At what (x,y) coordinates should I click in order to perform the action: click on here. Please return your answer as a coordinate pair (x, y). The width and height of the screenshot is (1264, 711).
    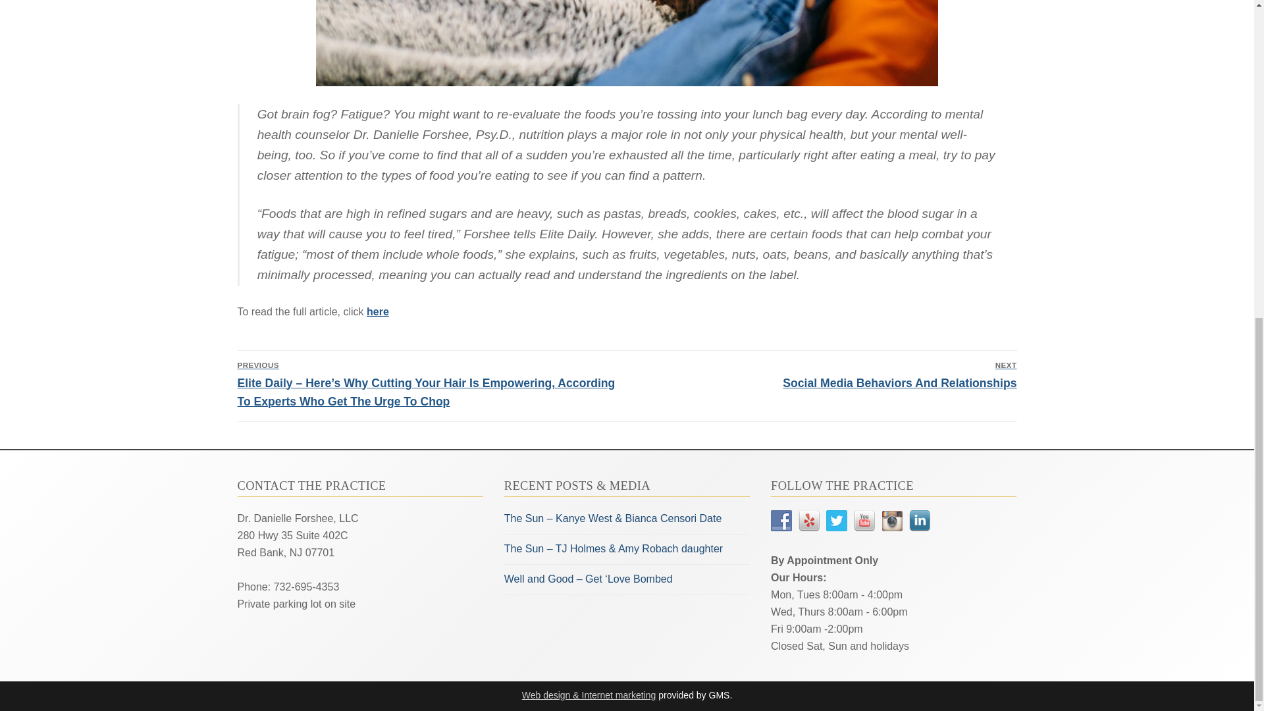
    Looking at the image, I should click on (919, 520).